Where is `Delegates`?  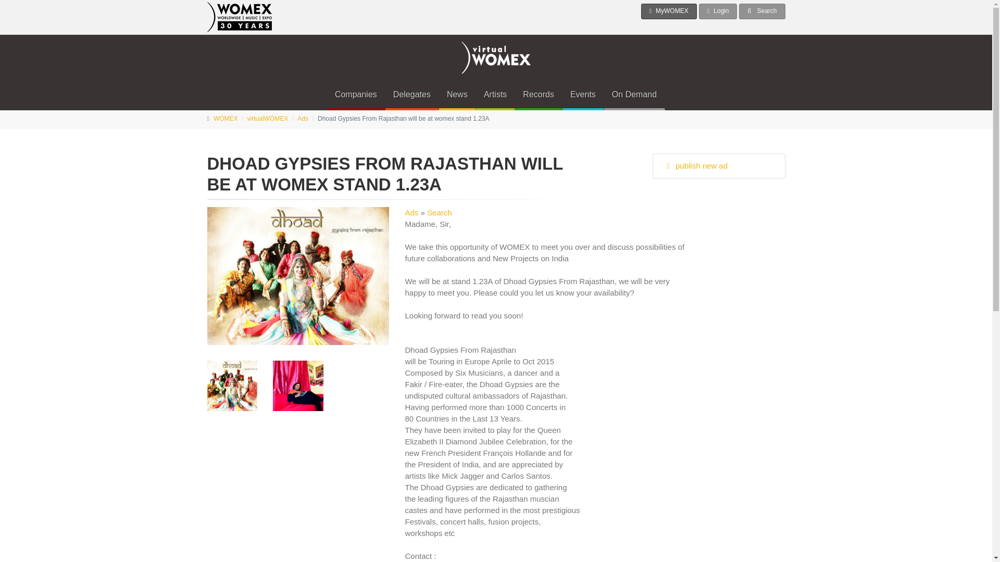 Delegates is located at coordinates (411, 95).